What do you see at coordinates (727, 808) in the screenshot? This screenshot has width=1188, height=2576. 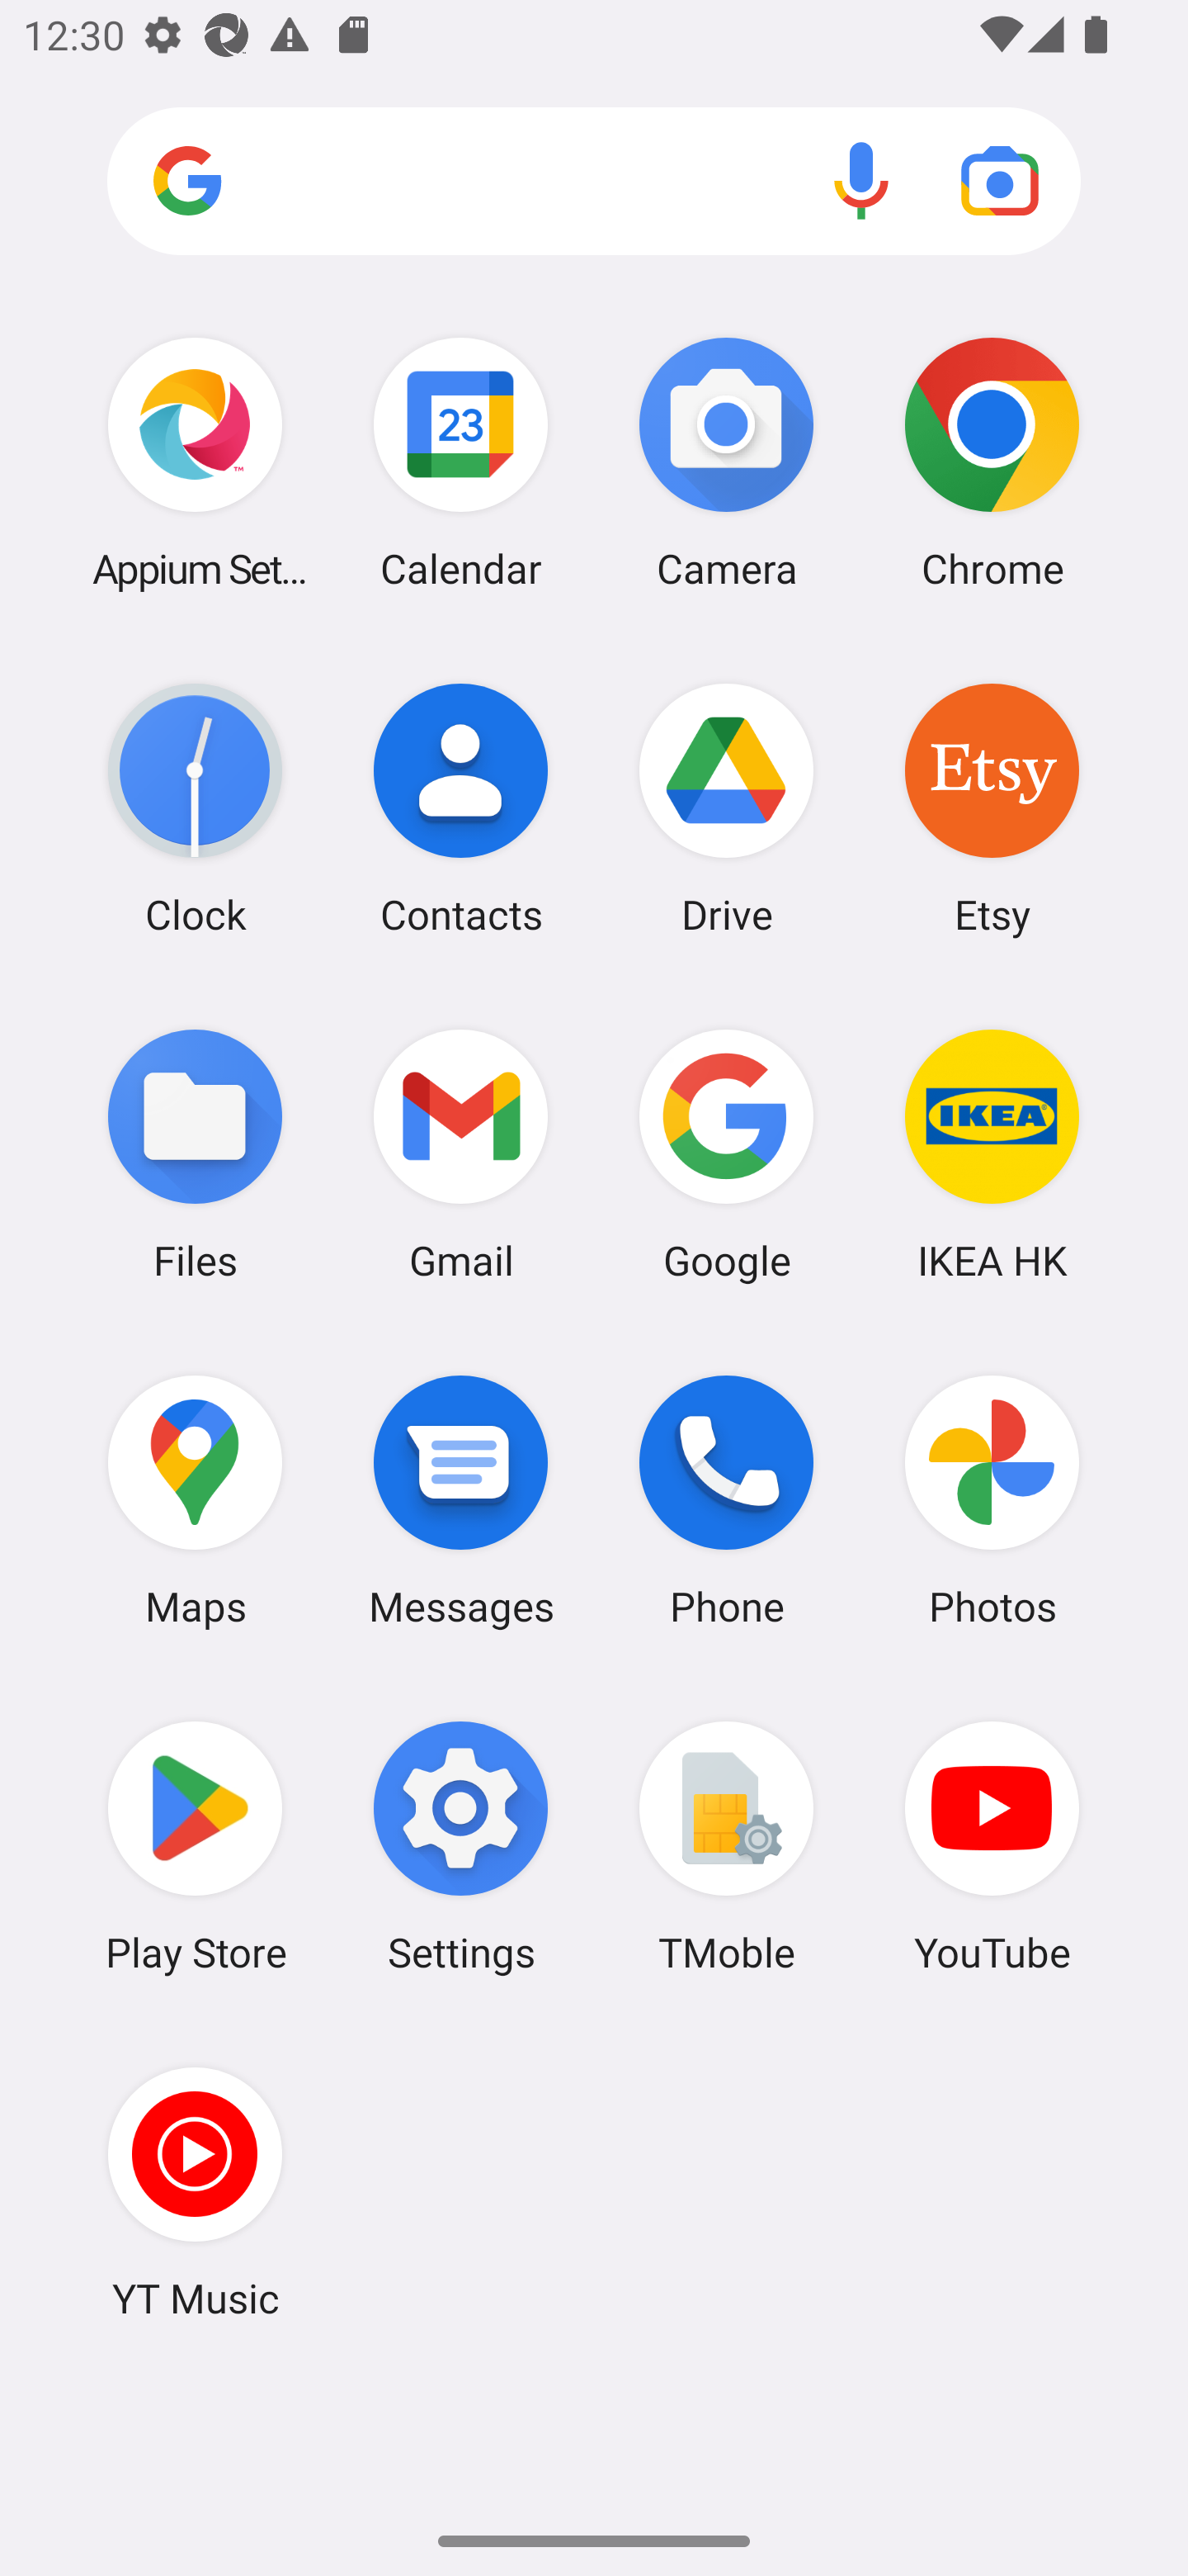 I see `Drive` at bounding box center [727, 808].